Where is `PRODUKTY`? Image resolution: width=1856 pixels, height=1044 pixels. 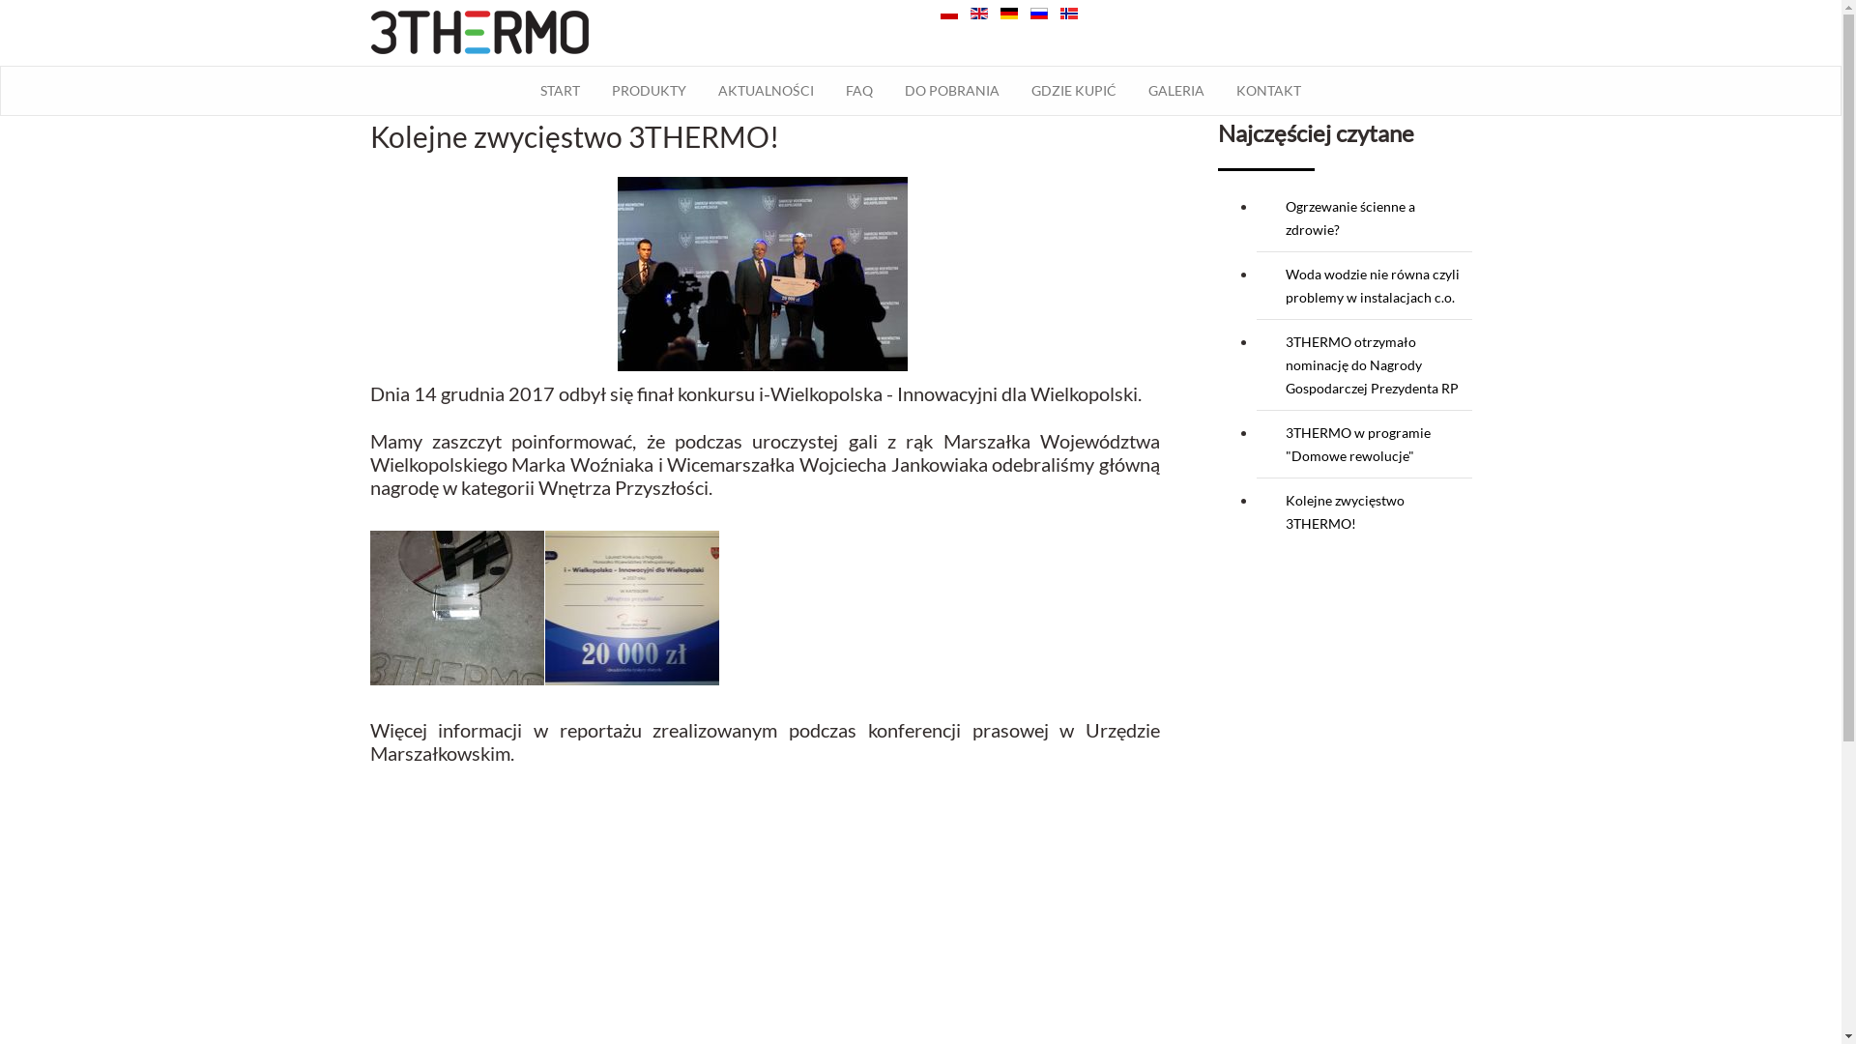 PRODUKTY is located at coordinates (650, 91).